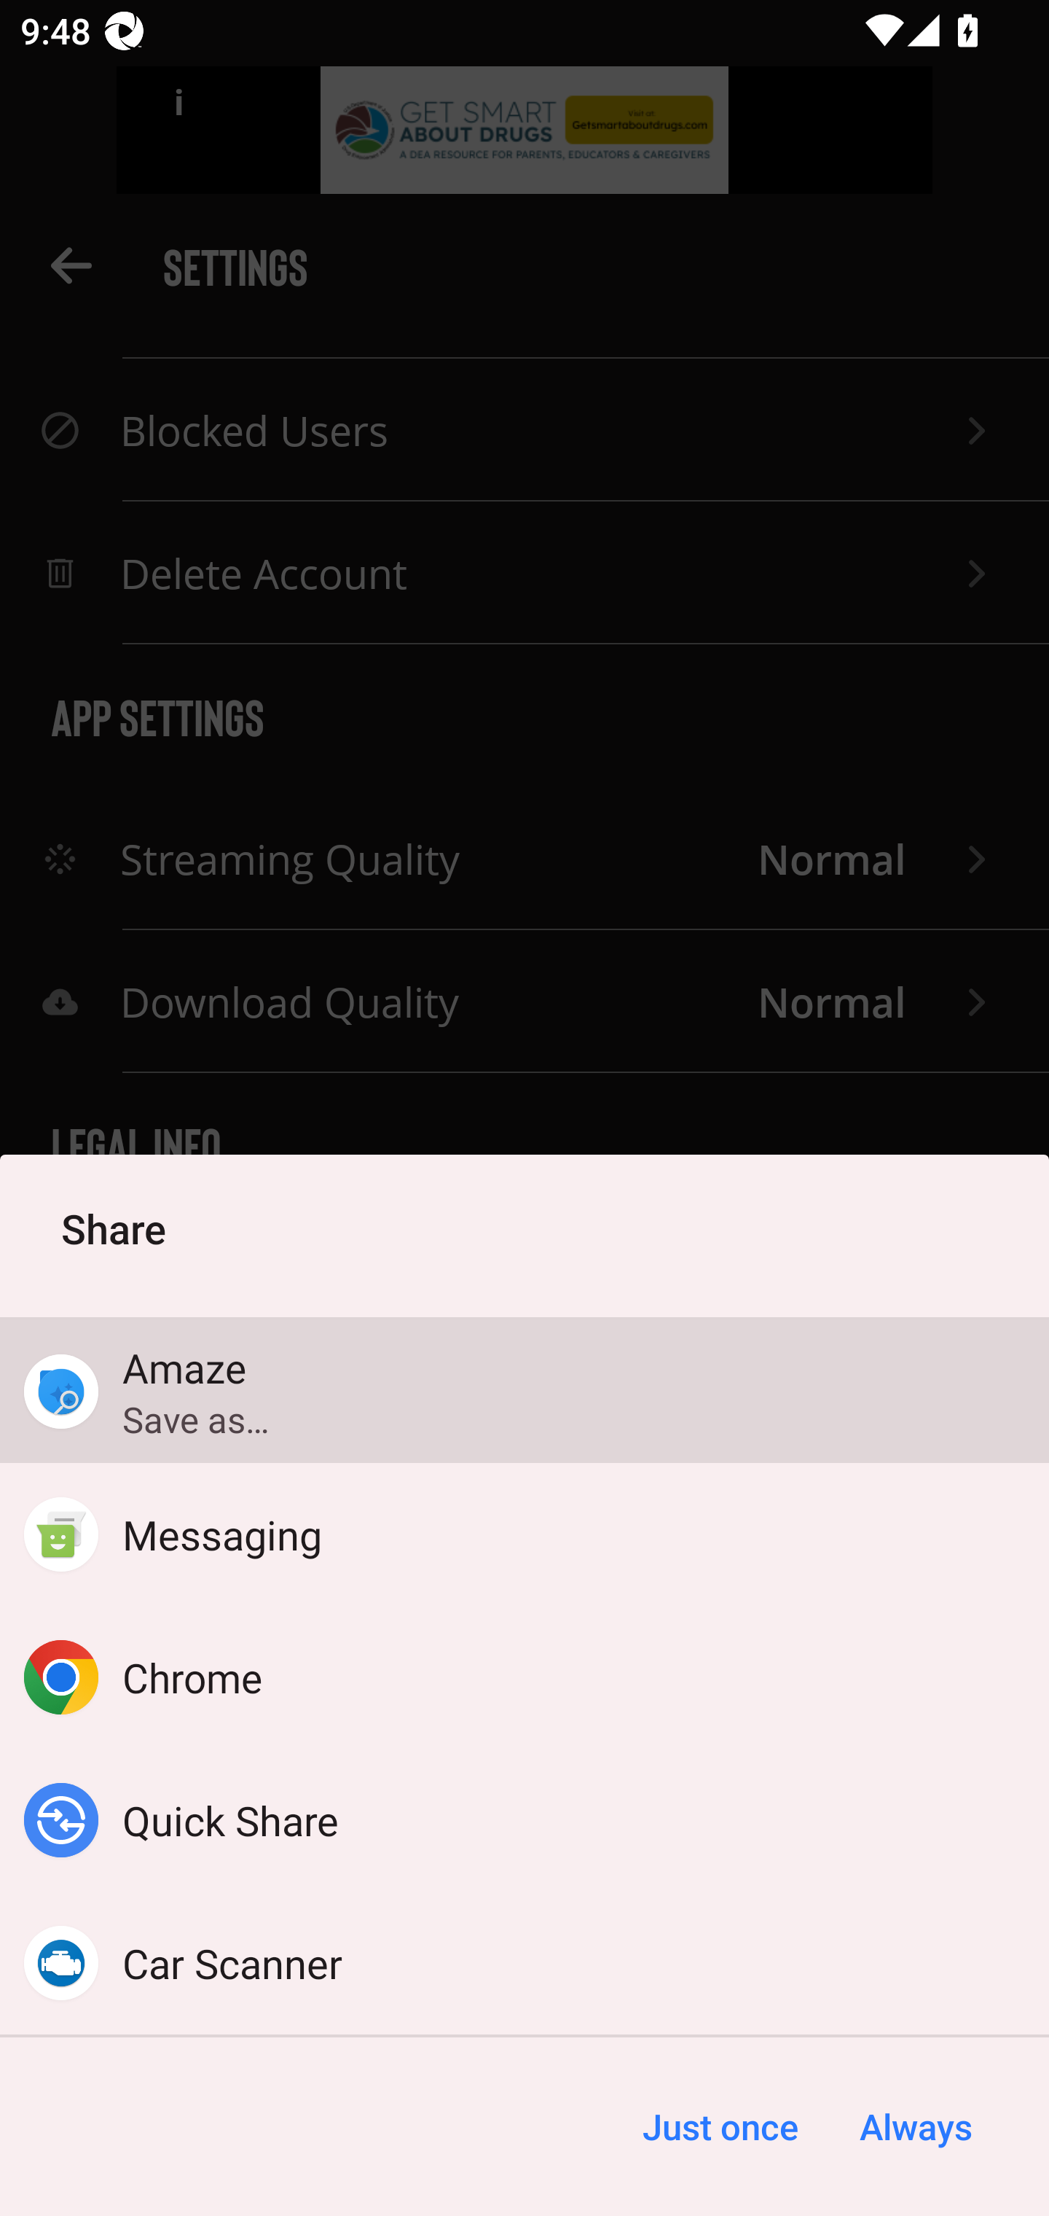  What do you see at coordinates (524, 1820) in the screenshot?
I see `Quick Share` at bounding box center [524, 1820].